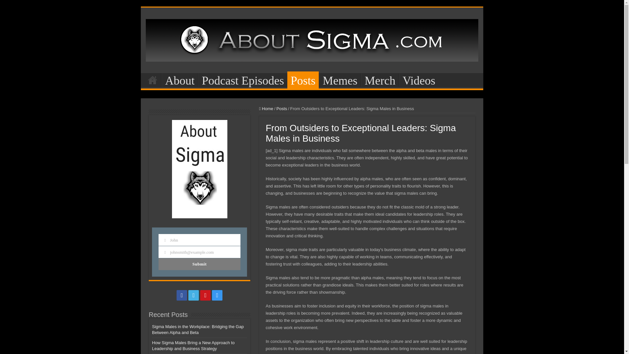  Describe the element at coordinates (199, 264) in the screenshot. I see `Submit` at that location.